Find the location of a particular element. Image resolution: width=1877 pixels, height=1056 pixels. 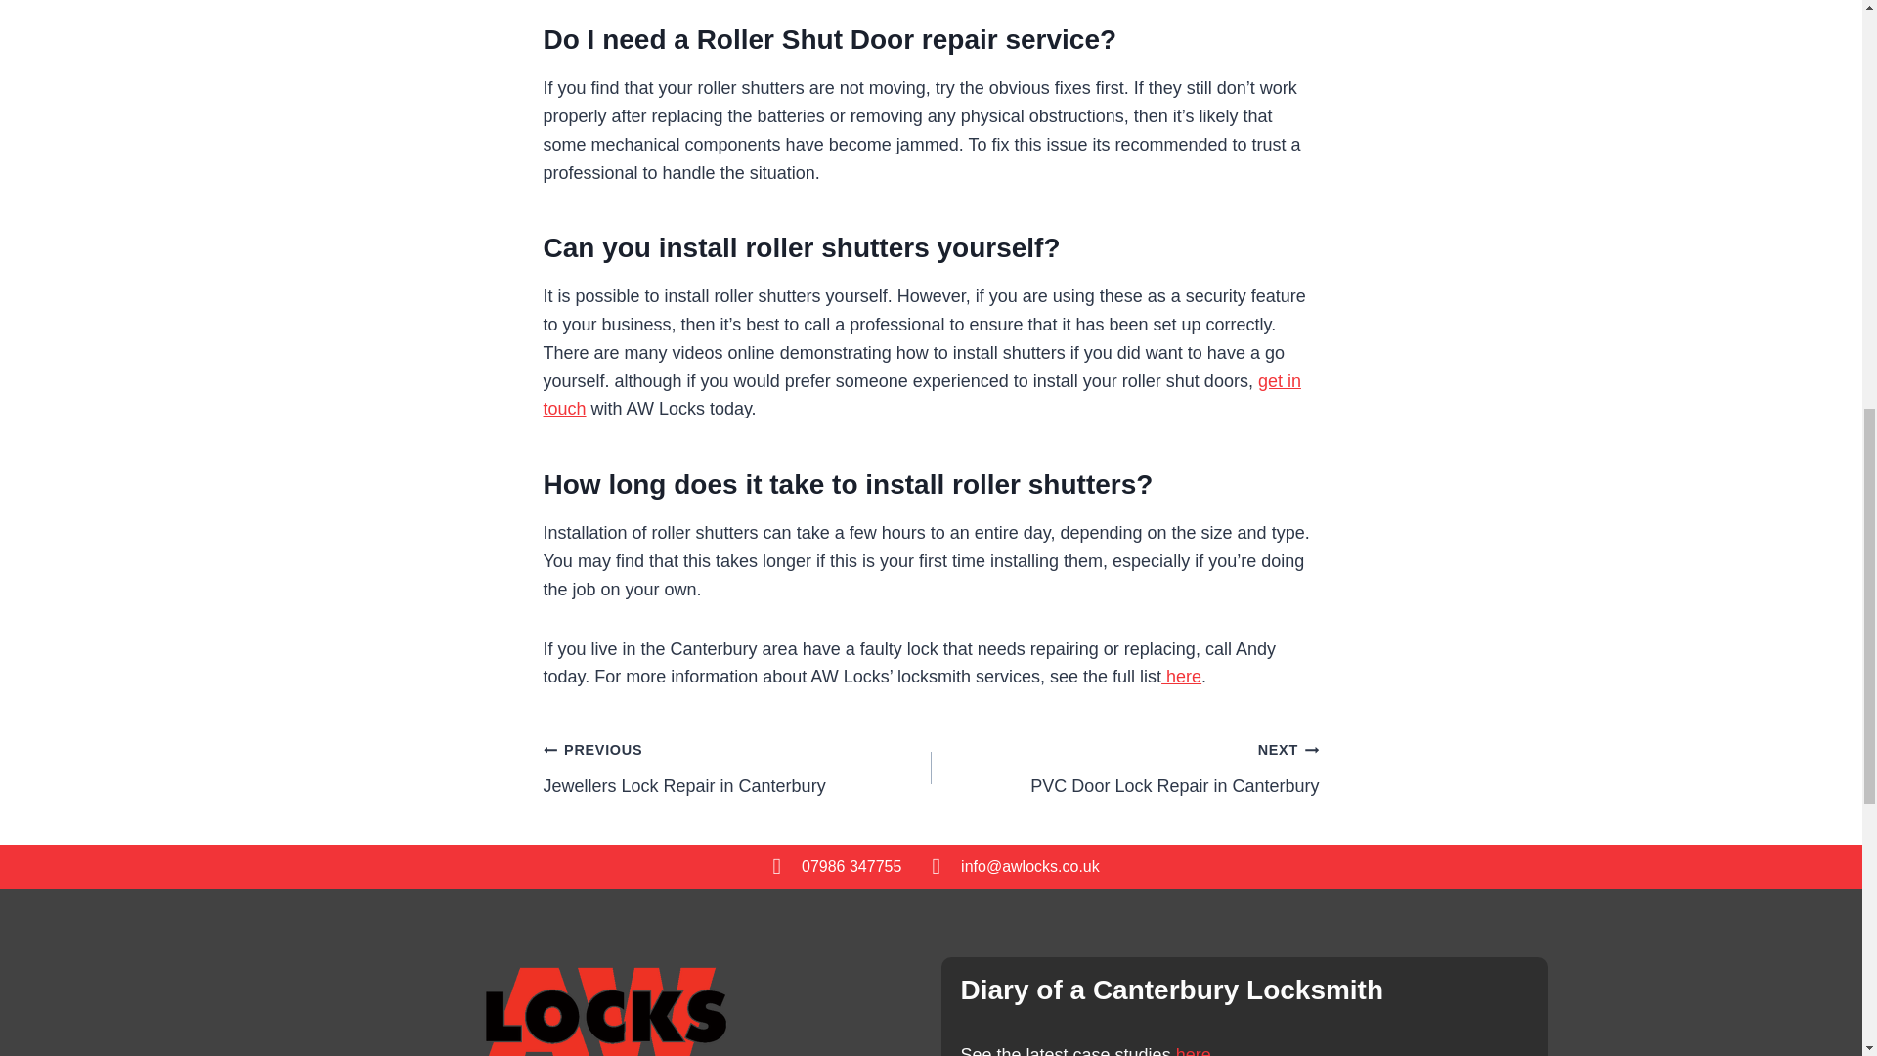

here is located at coordinates (1124, 767).